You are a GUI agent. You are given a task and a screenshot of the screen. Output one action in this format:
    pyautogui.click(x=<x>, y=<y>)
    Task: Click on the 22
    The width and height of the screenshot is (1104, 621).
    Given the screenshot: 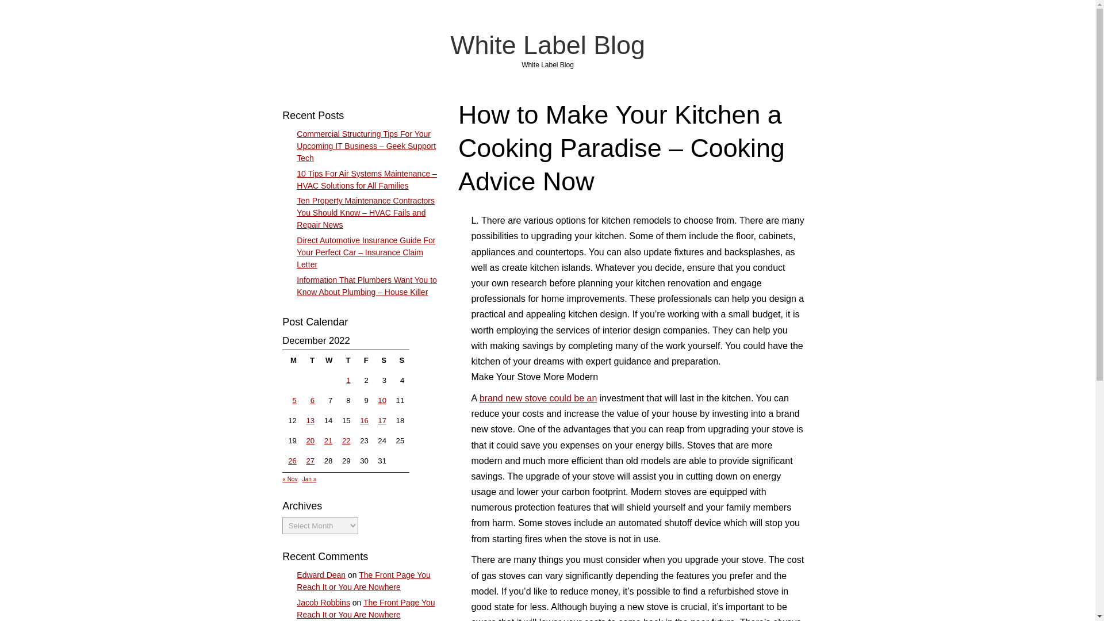 What is the action you would take?
    pyautogui.click(x=346, y=440)
    